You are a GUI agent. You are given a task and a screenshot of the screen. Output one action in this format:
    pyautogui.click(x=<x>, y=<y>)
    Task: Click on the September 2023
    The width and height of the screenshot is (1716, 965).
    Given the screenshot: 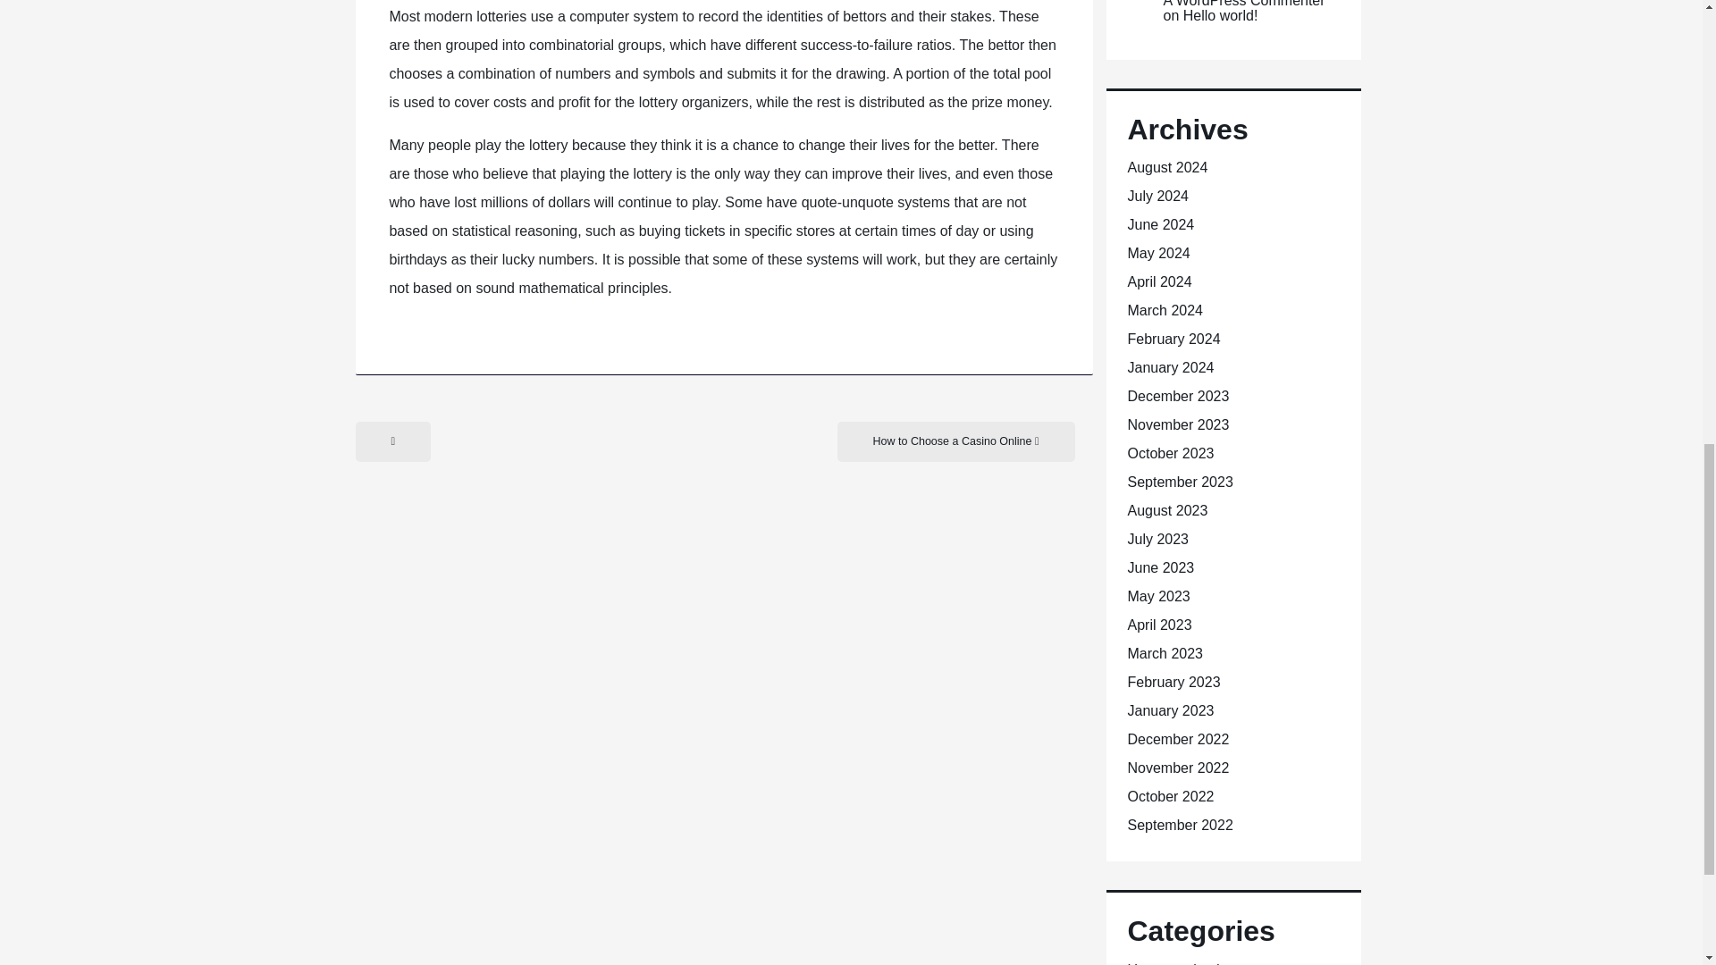 What is the action you would take?
    pyautogui.click(x=1180, y=482)
    